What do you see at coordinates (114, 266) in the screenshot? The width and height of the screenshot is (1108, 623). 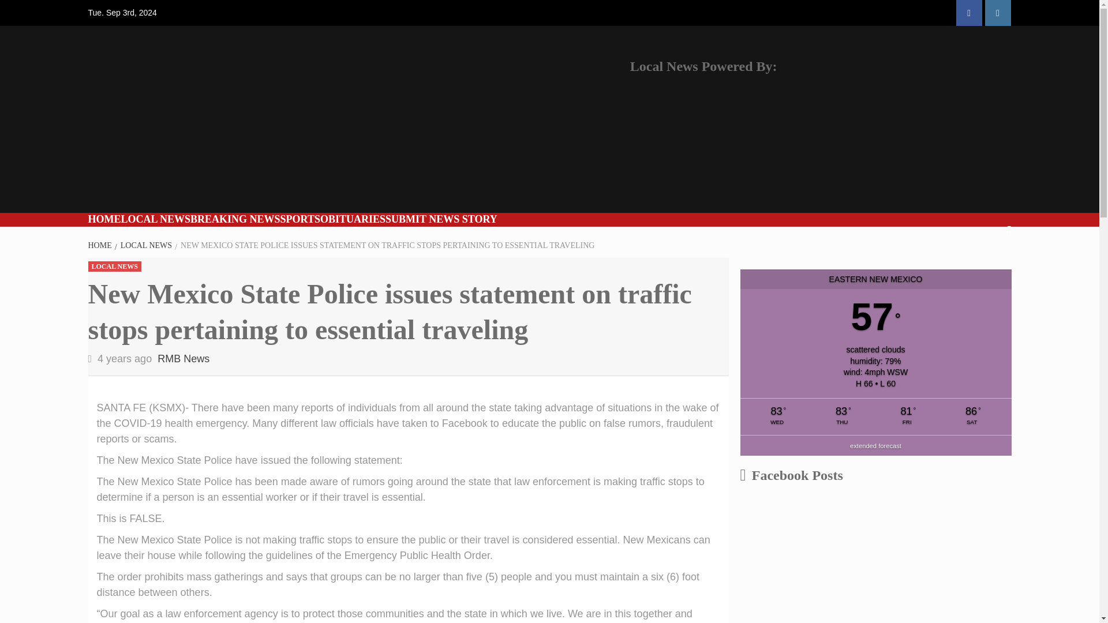 I see `LOCAL NEWS` at bounding box center [114, 266].